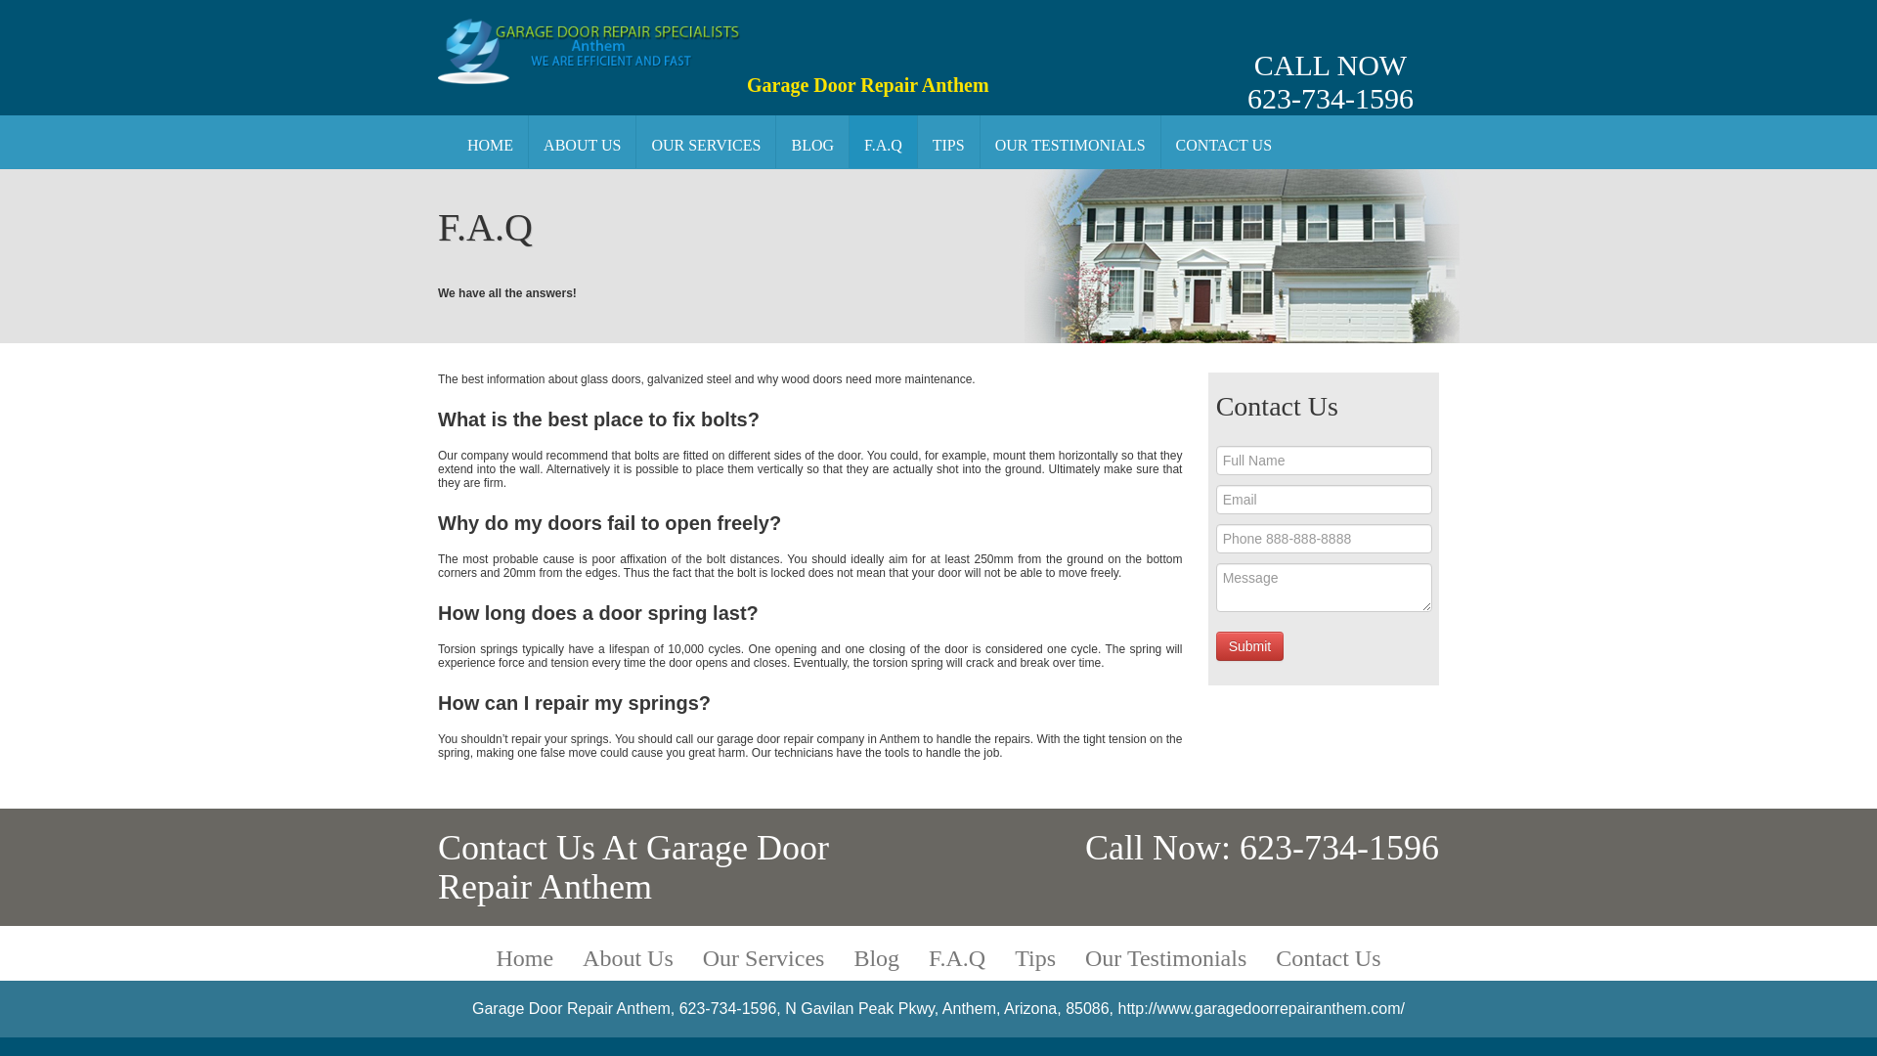 The height and width of the screenshot is (1056, 1877). I want to click on About Us, so click(1330, 57).